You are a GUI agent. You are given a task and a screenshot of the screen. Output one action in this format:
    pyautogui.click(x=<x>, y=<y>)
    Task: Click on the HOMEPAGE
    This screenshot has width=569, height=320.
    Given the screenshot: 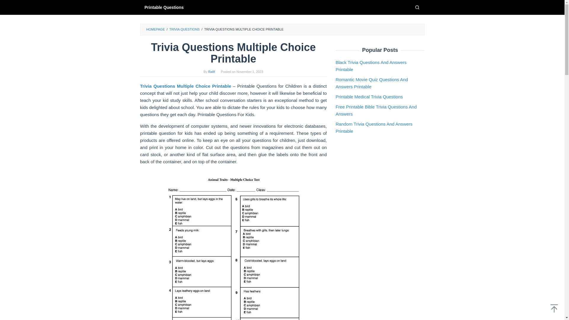 What is the action you would take?
    pyautogui.click(x=155, y=29)
    